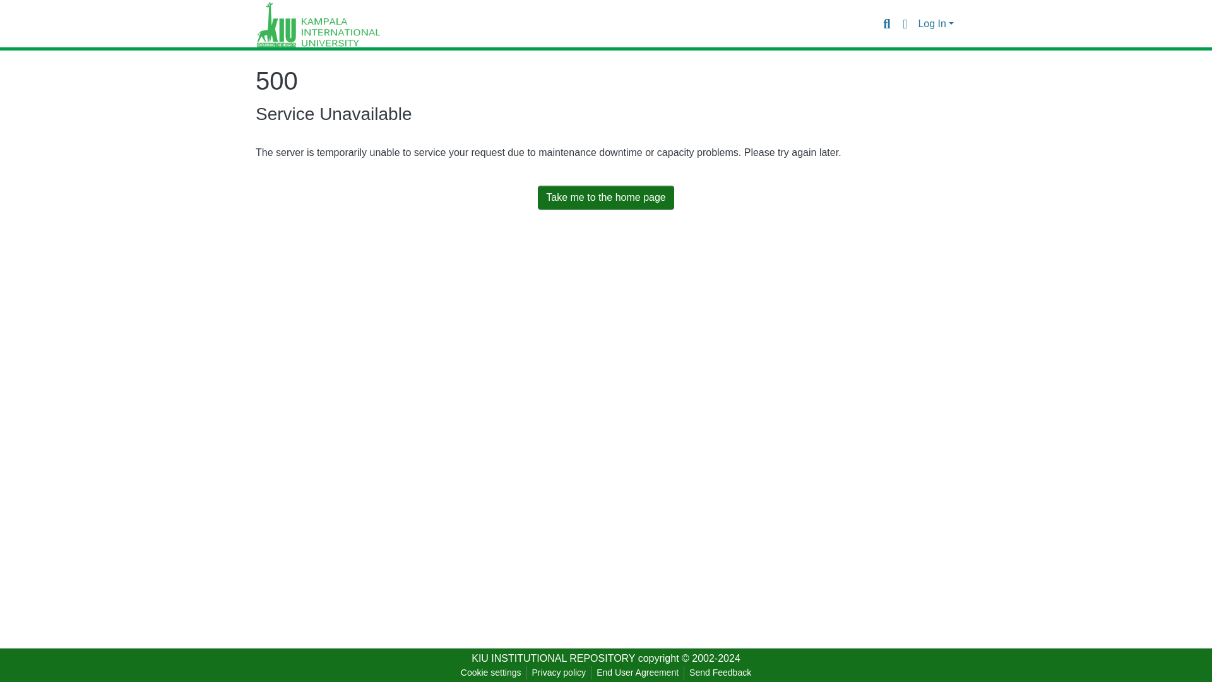  Describe the element at coordinates (490, 673) in the screenshot. I see `Cookie settings` at that location.